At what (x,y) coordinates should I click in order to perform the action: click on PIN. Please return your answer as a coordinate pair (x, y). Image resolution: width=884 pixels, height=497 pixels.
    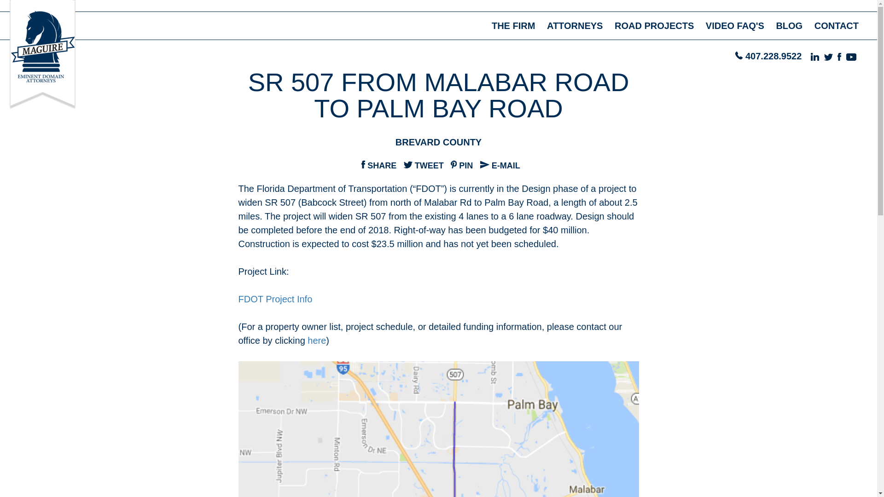
    Looking at the image, I should click on (462, 166).